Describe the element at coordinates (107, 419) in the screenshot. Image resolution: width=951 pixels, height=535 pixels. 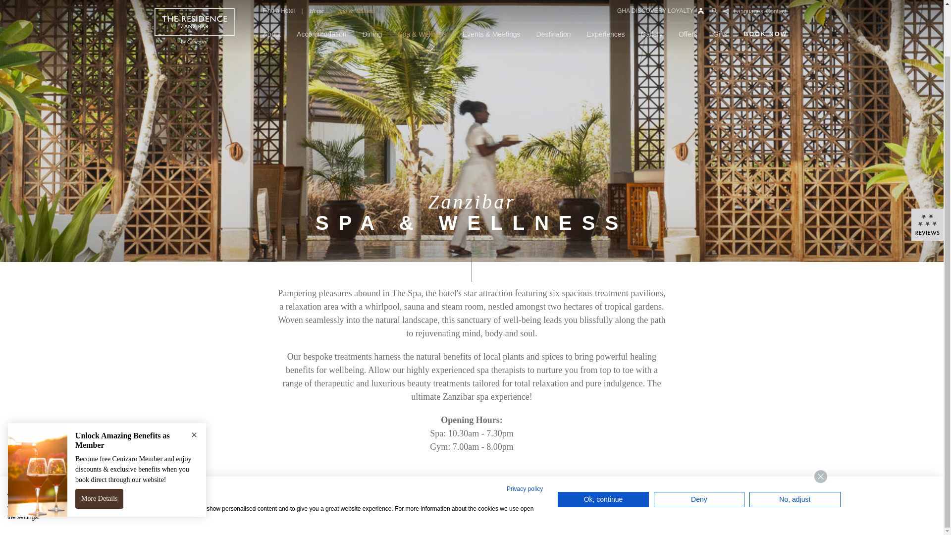
I see `Overlay Message` at that location.